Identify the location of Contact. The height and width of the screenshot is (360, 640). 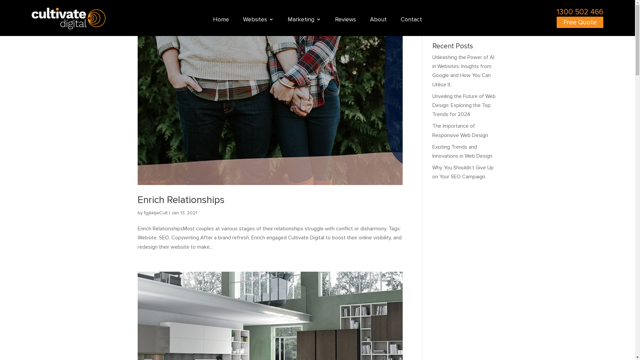
(411, 21).